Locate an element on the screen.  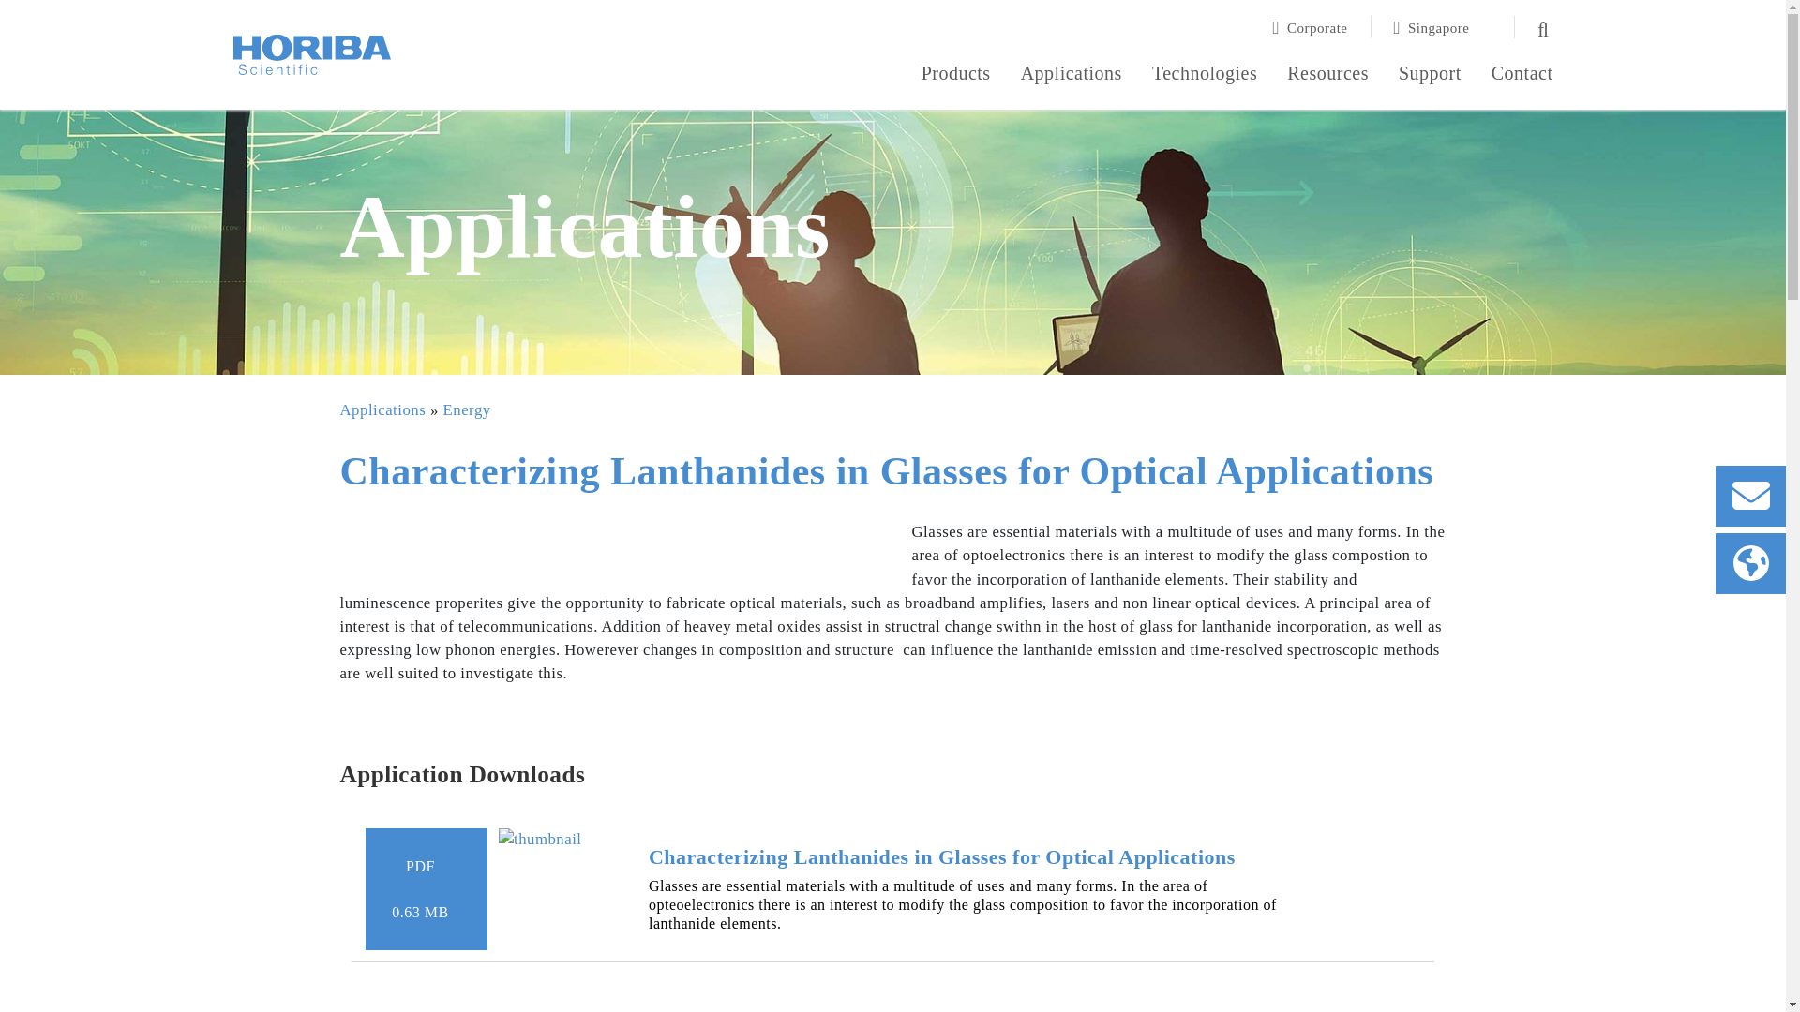
Technologies is located at coordinates (1204, 76).